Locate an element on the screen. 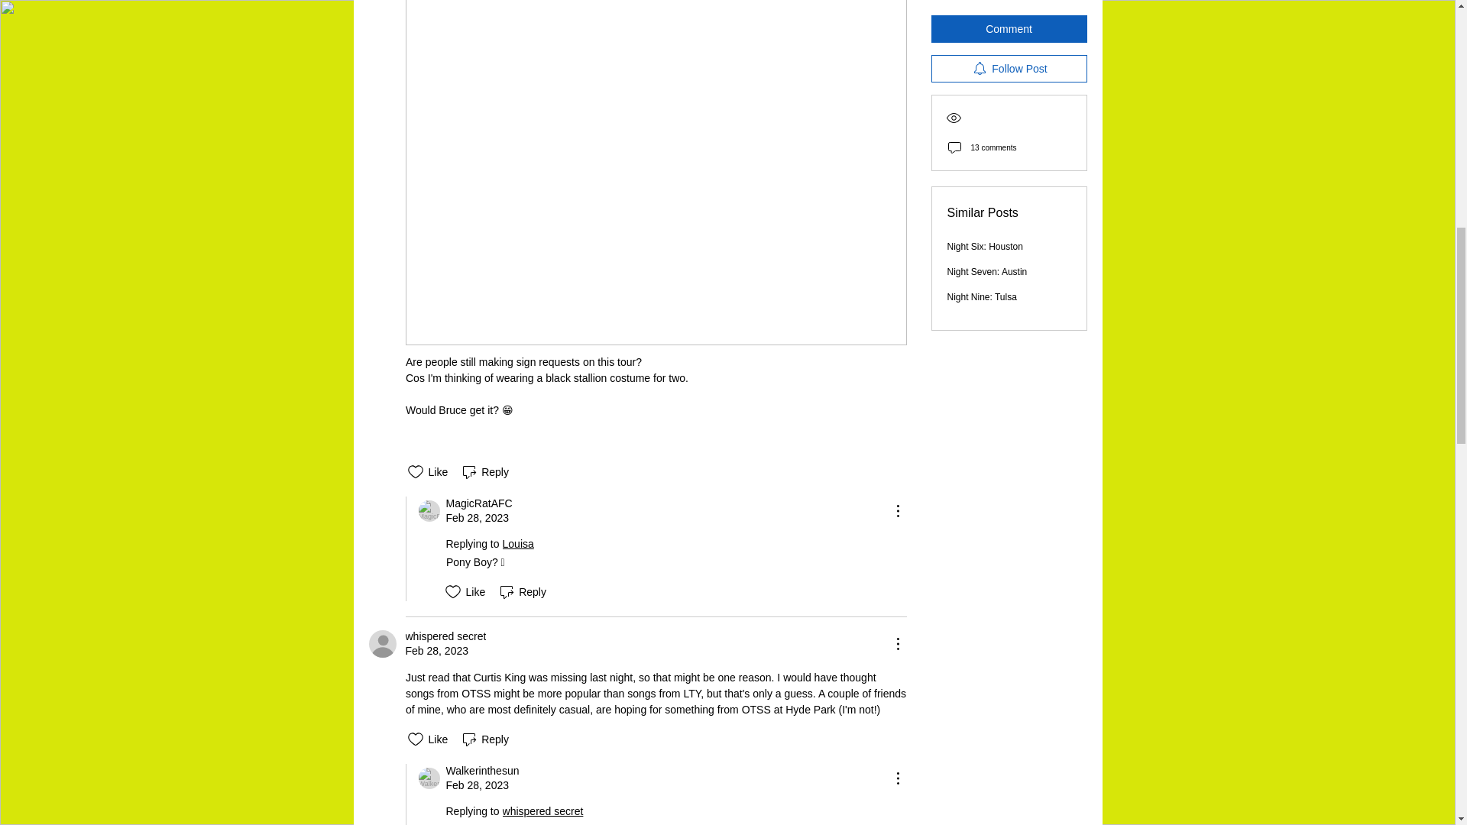  Walkerinthesun is located at coordinates (429, 778).